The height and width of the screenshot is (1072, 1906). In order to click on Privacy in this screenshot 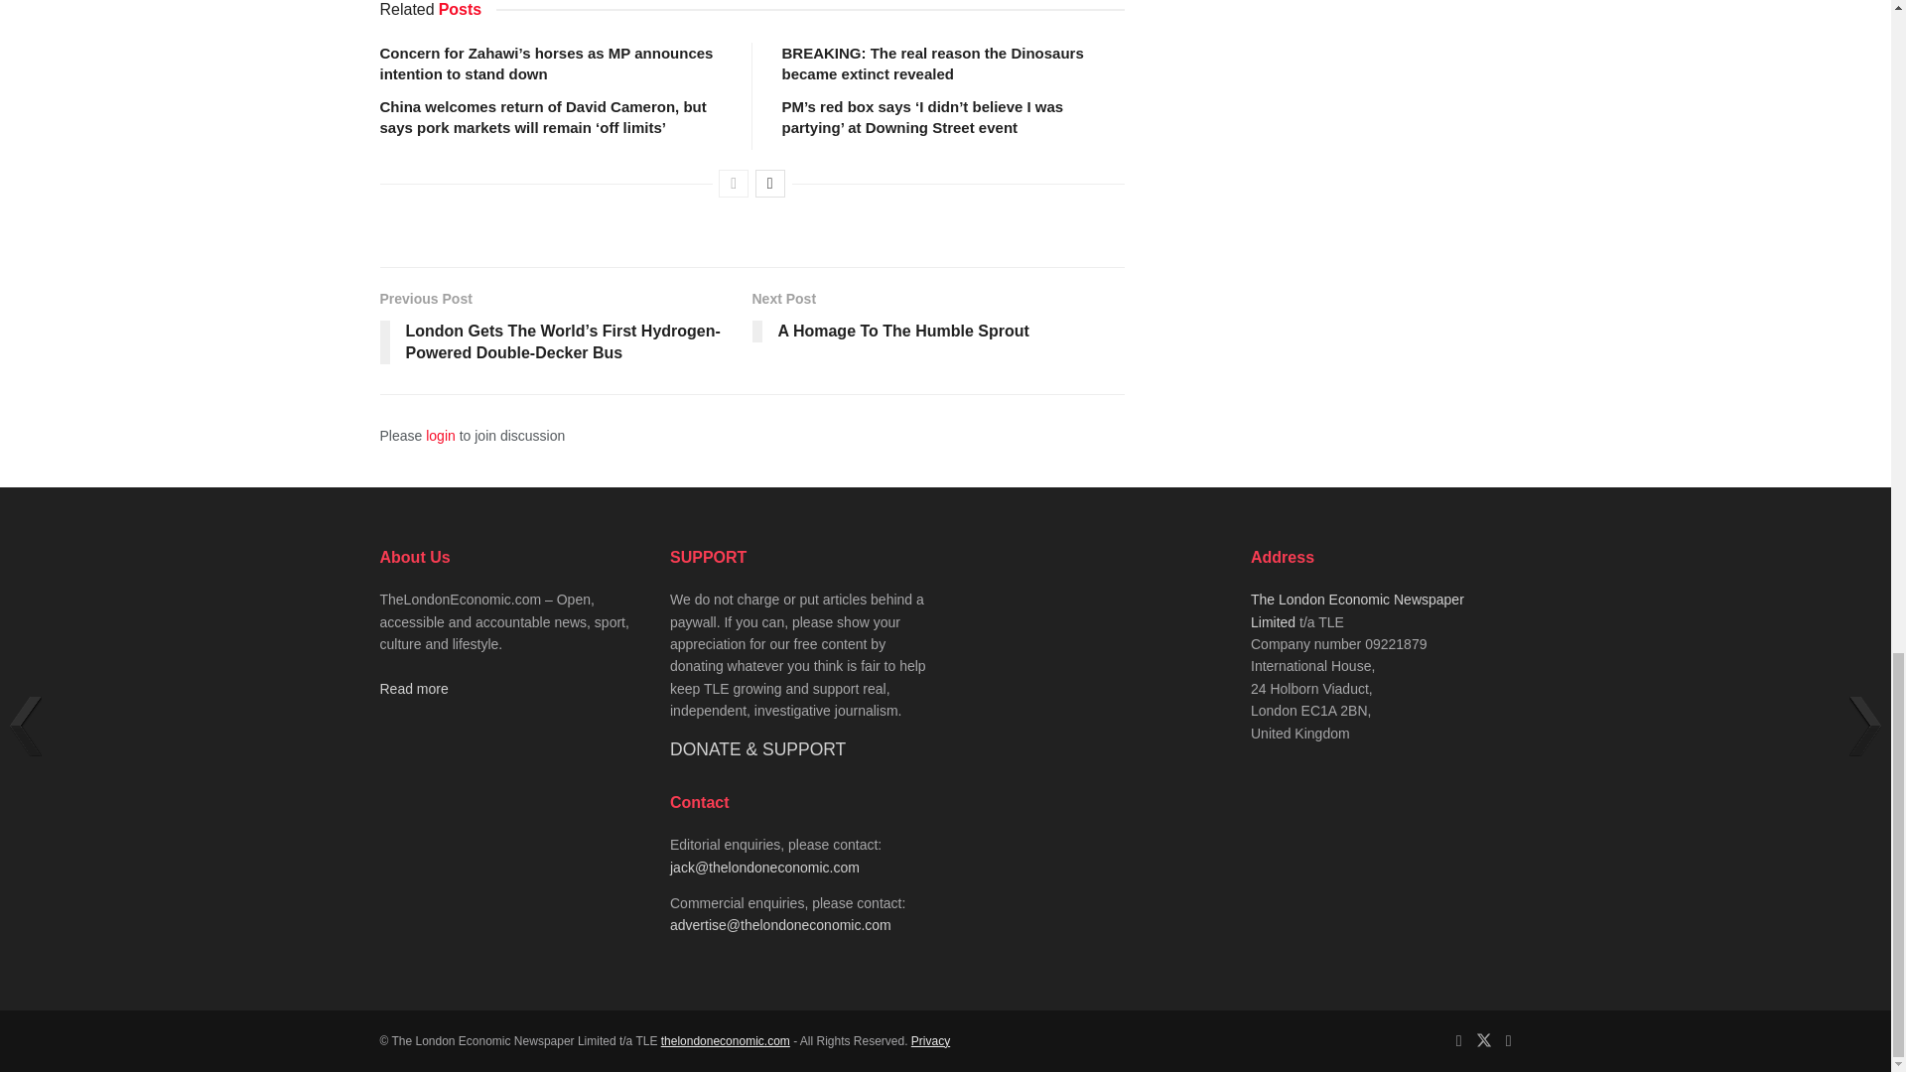, I will do `click(929, 1041)`.